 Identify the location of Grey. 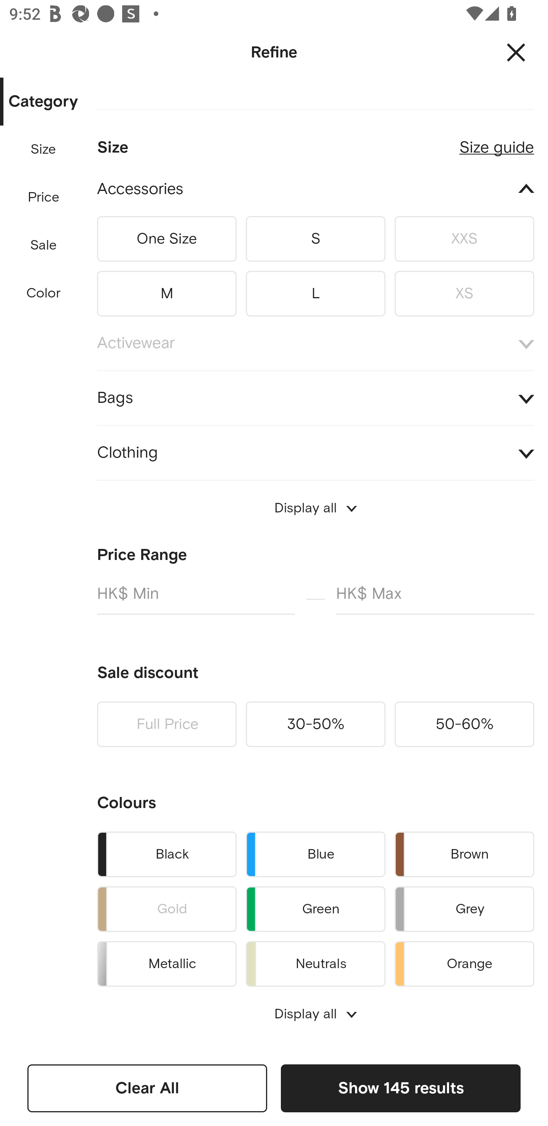
(464, 909).